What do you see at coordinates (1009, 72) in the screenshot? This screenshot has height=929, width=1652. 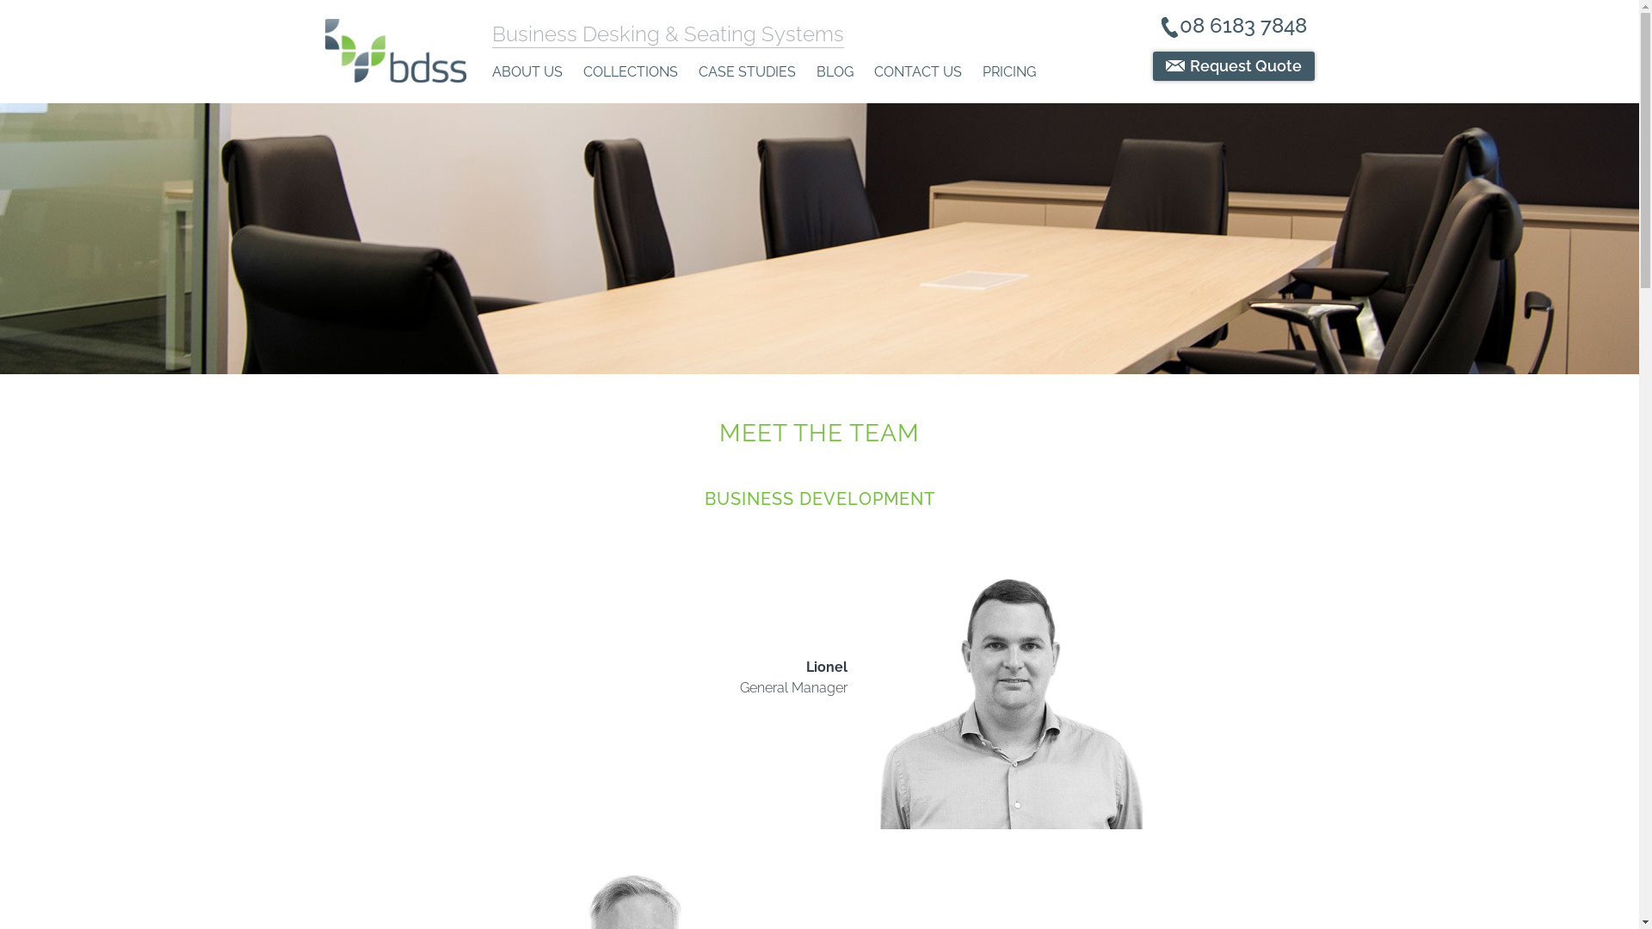 I see `PRICING` at bounding box center [1009, 72].